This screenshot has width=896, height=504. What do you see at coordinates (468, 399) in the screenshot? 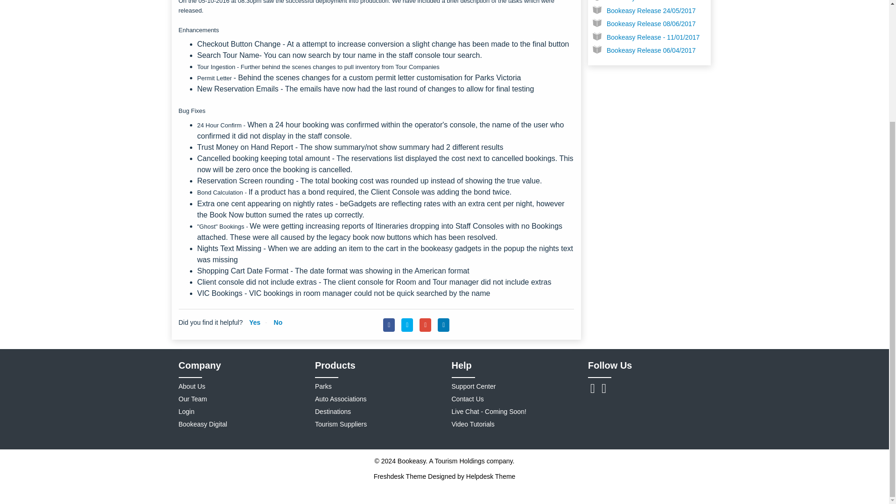
I see `Contact Us` at bounding box center [468, 399].